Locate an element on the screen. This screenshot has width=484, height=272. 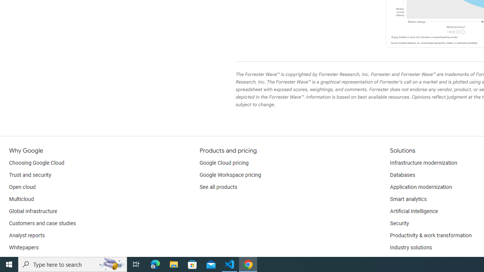
Multicloud is located at coordinates (21, 199).